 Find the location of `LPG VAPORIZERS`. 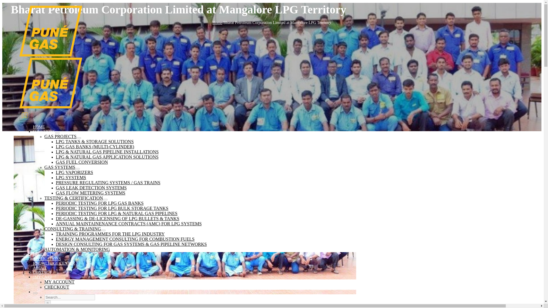

LPG VAPORIZERS is located at coordinates (74, 172).